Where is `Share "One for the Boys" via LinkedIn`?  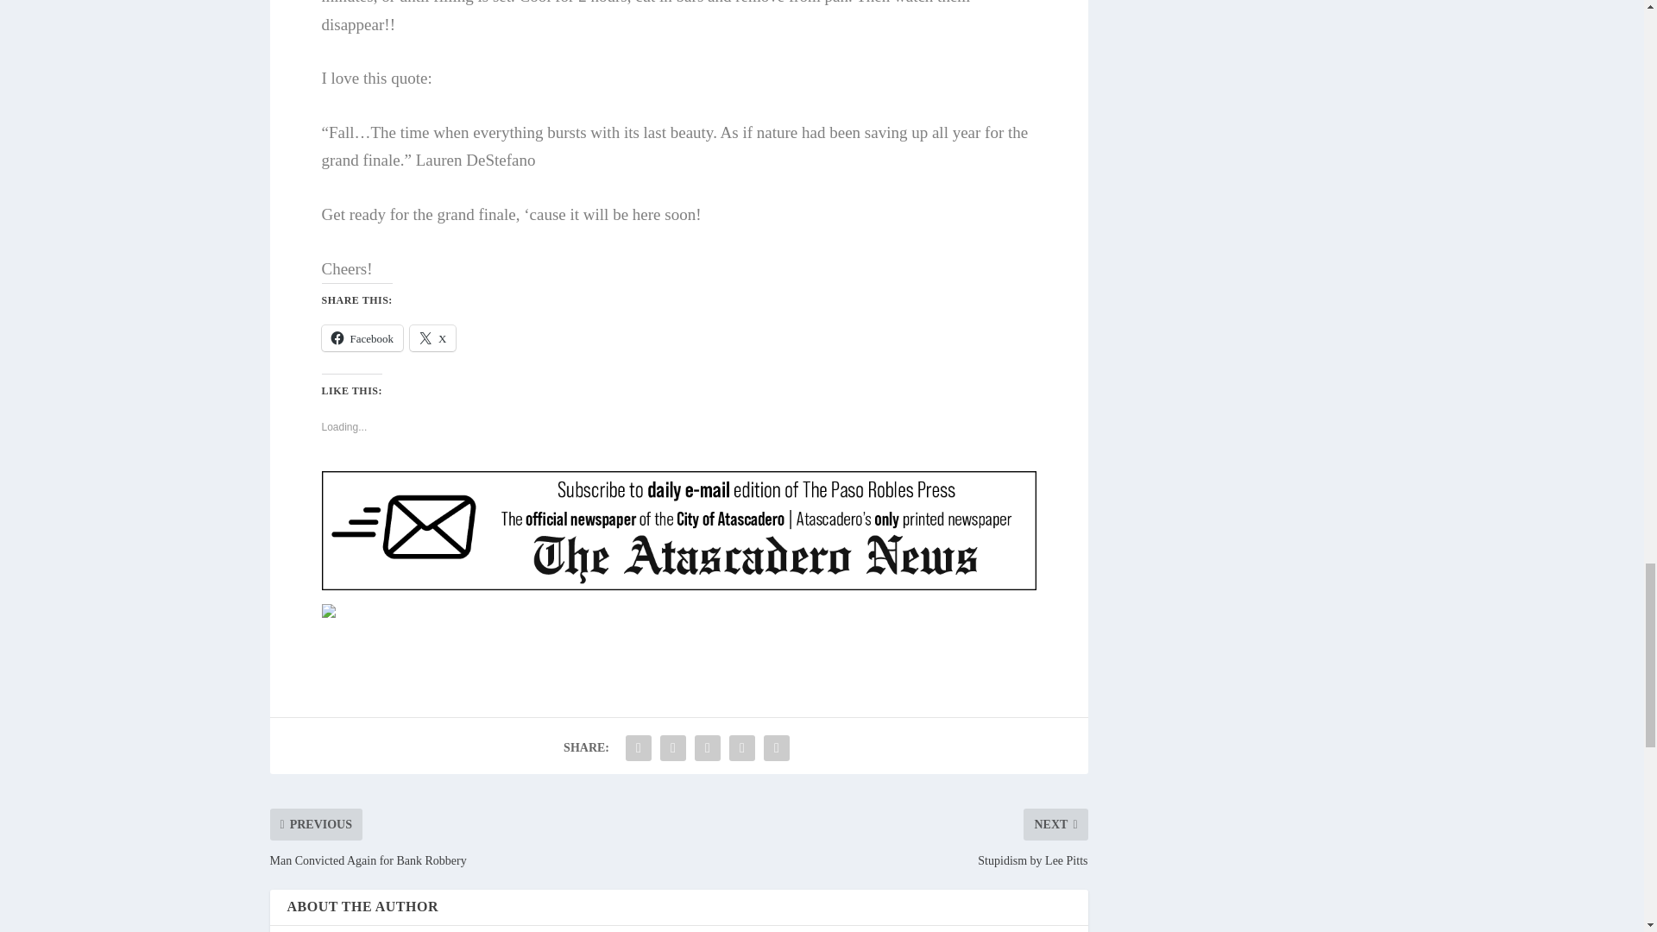
Share "One for the Boys" via LinkedIn is located at coordinates (708, 747).